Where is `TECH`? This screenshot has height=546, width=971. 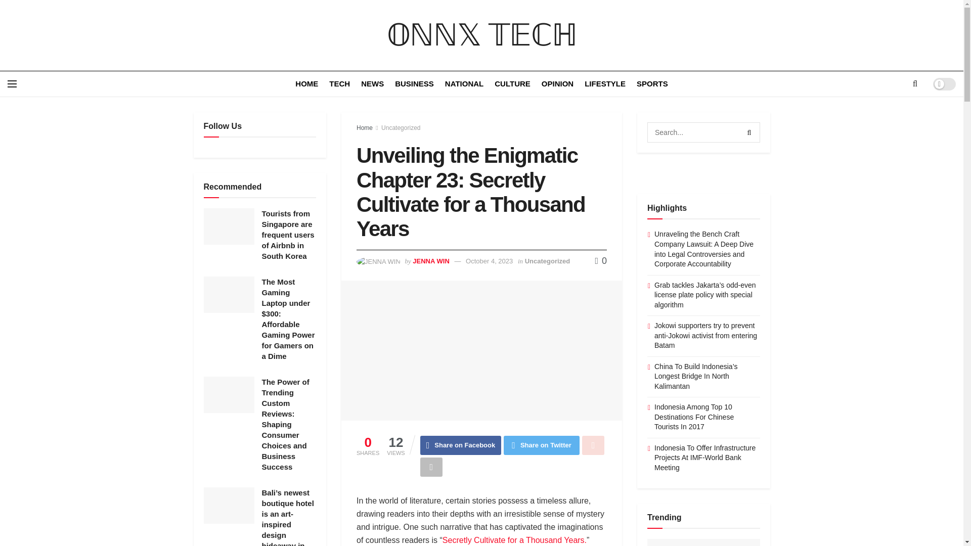 TECH is located at coordinates (339, 84).